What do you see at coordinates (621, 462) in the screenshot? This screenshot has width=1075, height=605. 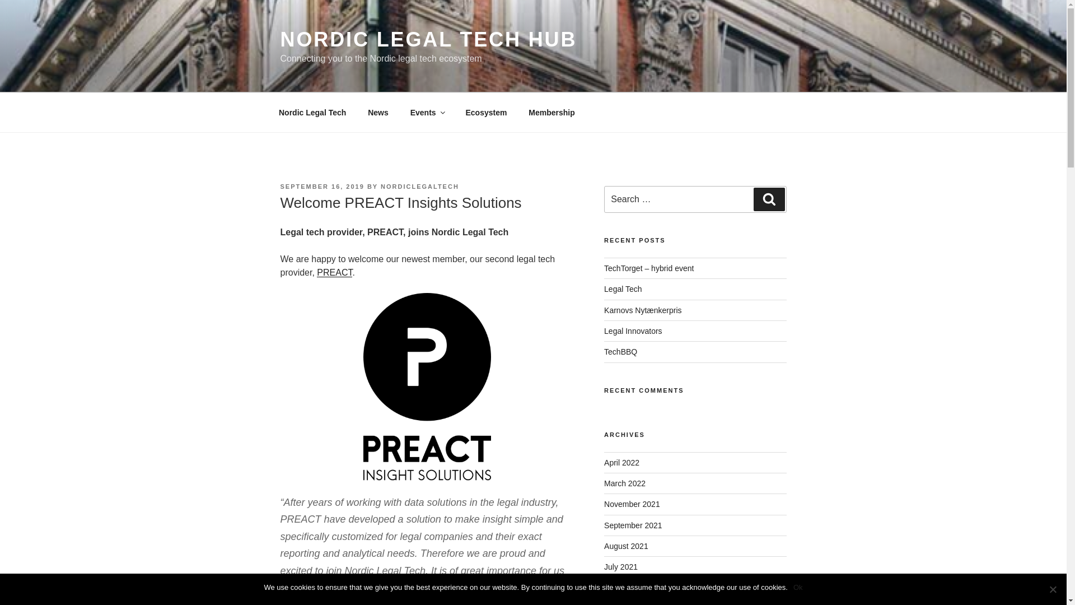 I see `April 2022` at bounding box center [621, 462].